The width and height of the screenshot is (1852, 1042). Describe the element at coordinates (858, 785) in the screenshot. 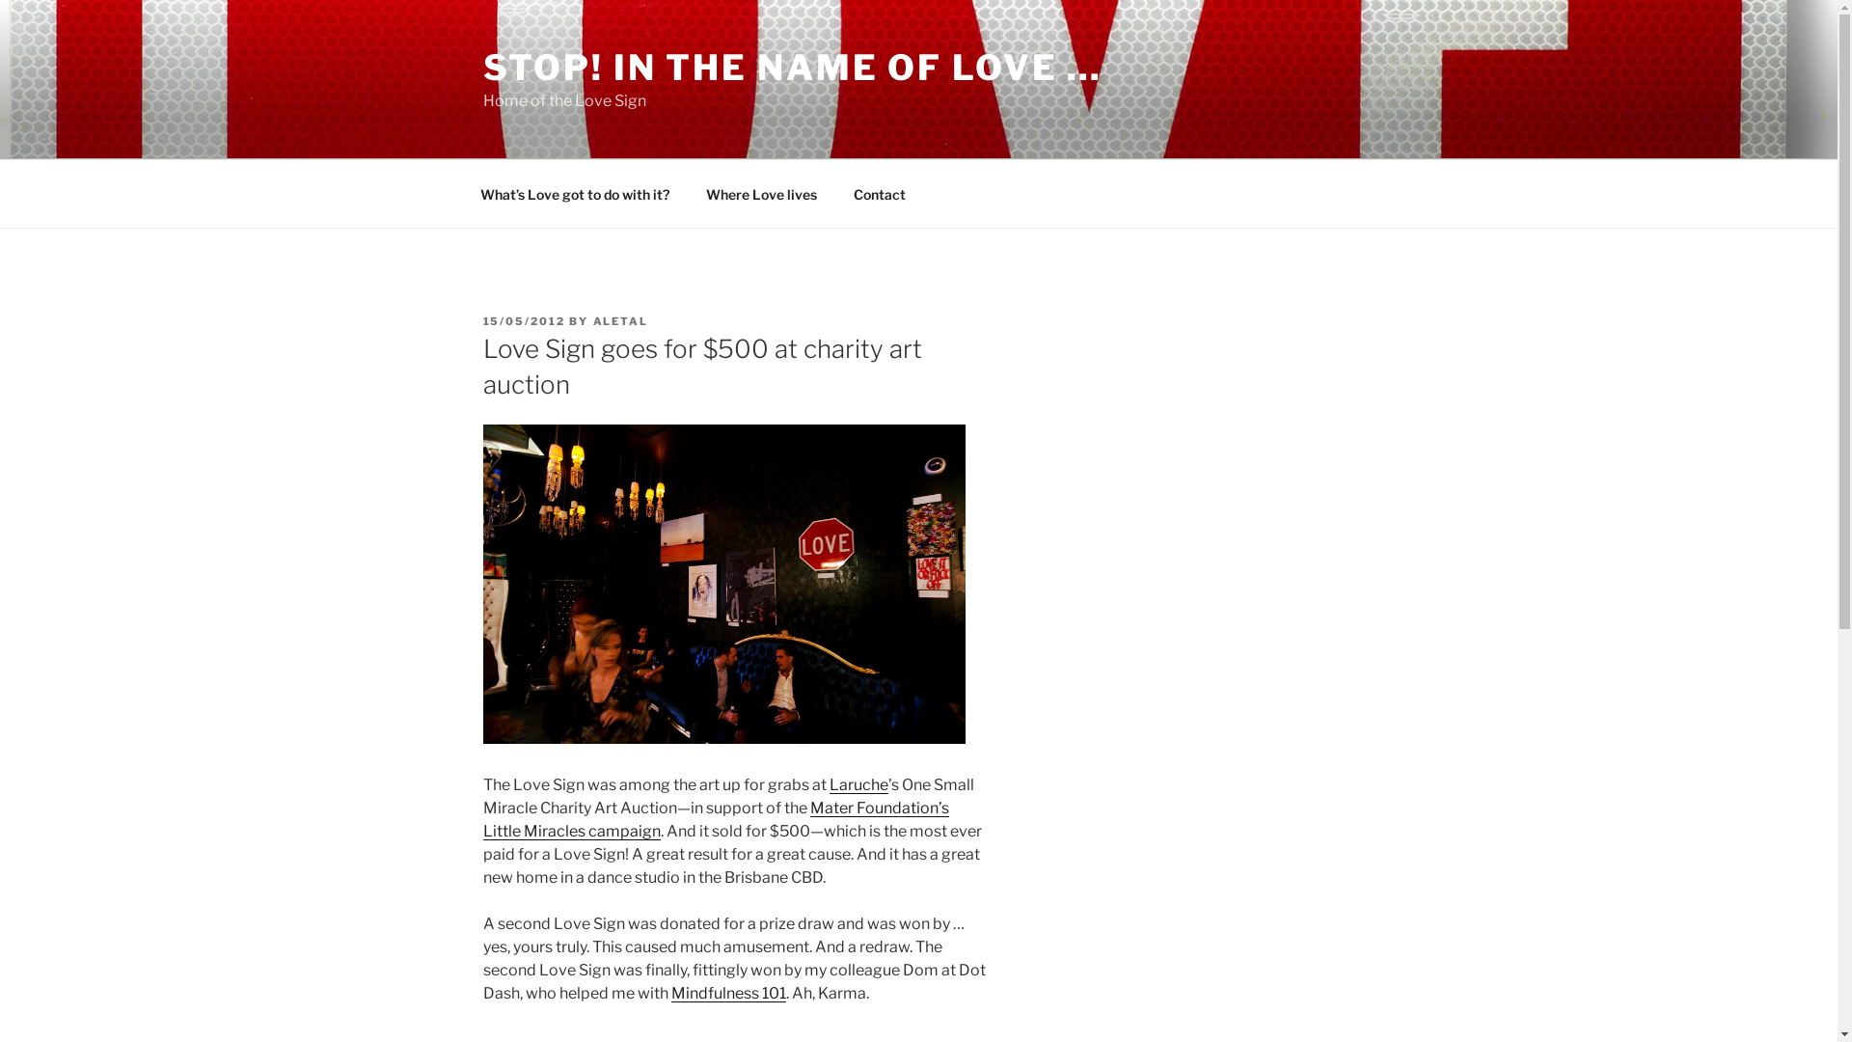

I see `Laruche` at that location.